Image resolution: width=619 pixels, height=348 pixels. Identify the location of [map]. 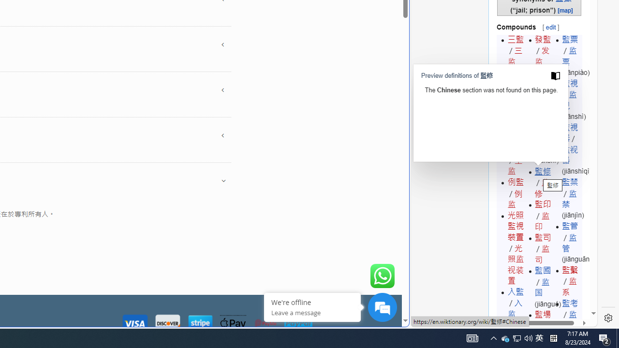
(565, 10).